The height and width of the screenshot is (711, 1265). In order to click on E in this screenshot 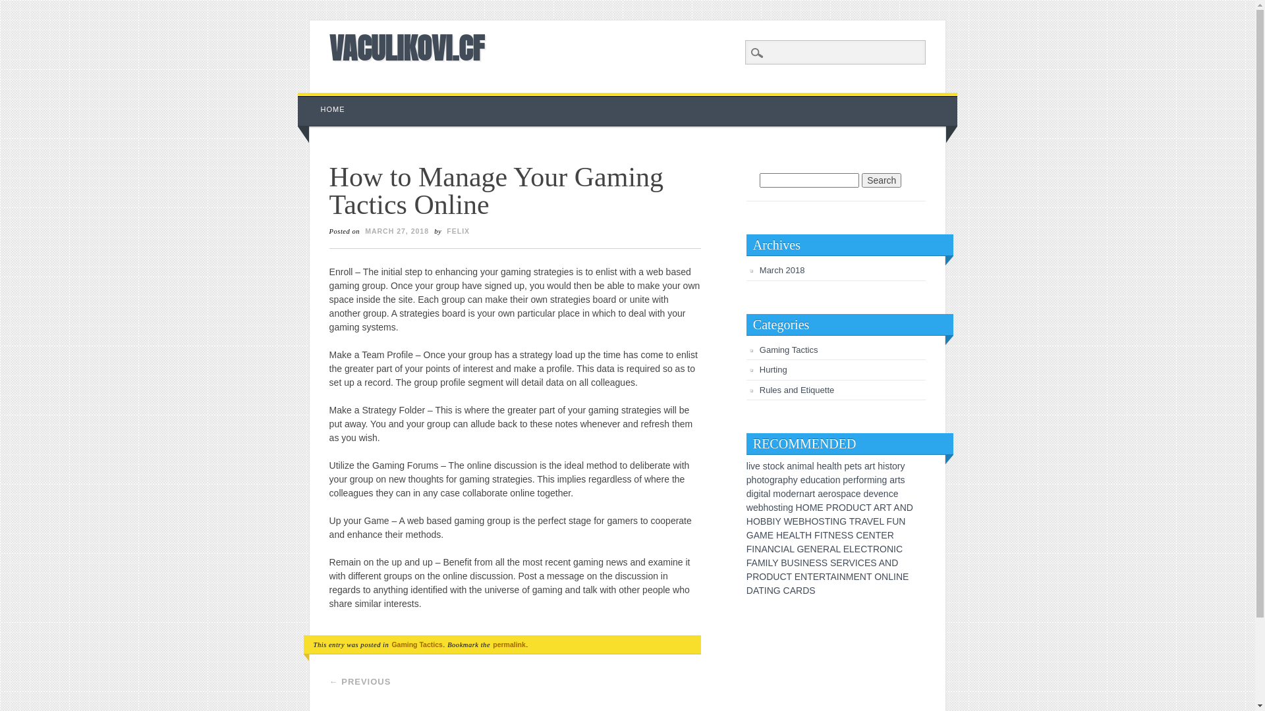, I will do `click(771, 535)`.